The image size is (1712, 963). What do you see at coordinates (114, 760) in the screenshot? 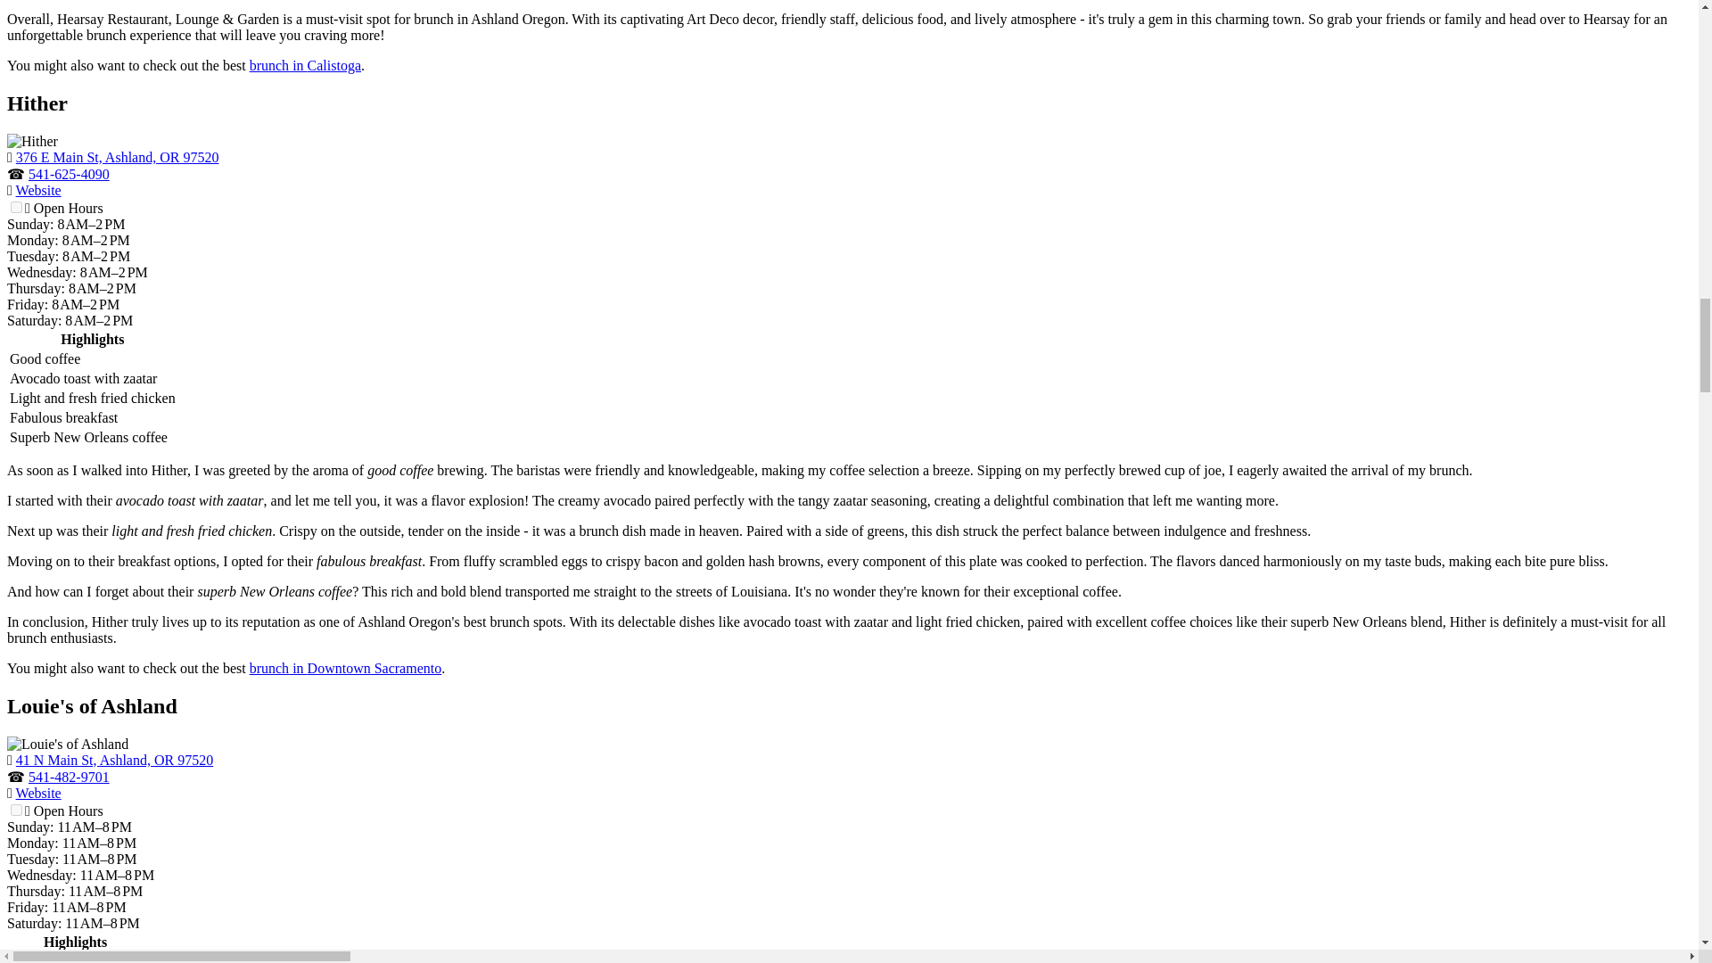
I see `41 N Main St, Ashland, OR 97520` at bounding box center [114, 760].